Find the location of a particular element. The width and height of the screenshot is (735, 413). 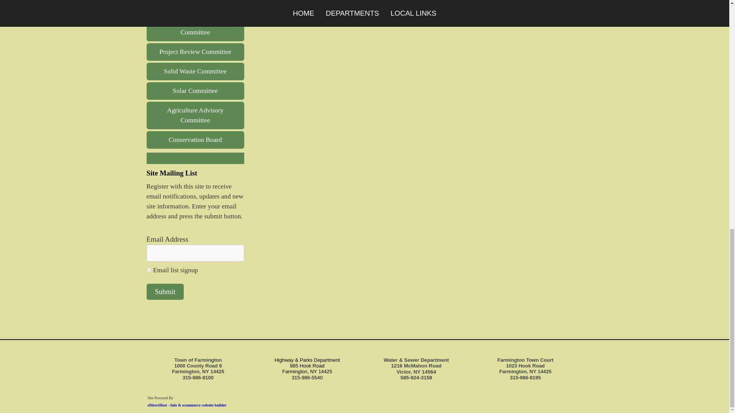

Submit is located at coordinates (165, 291).